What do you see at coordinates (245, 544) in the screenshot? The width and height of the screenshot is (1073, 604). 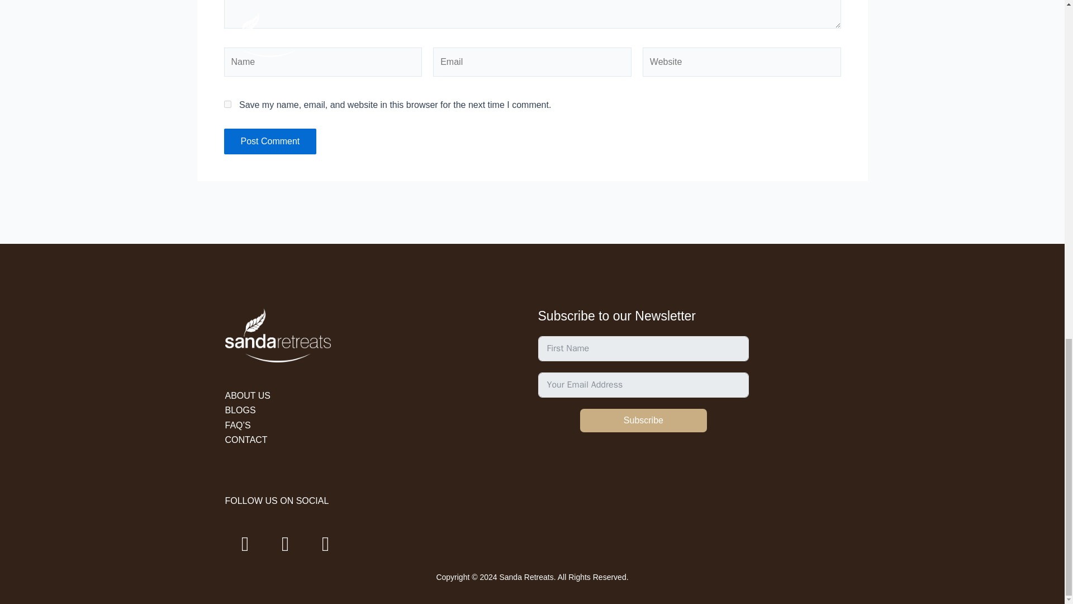 I see `Facebook` at bounding box center [245, 544].